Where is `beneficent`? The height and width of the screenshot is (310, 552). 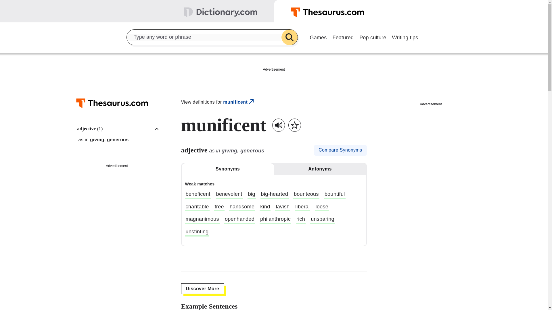
beneficent is located at coordinates (198, 195).